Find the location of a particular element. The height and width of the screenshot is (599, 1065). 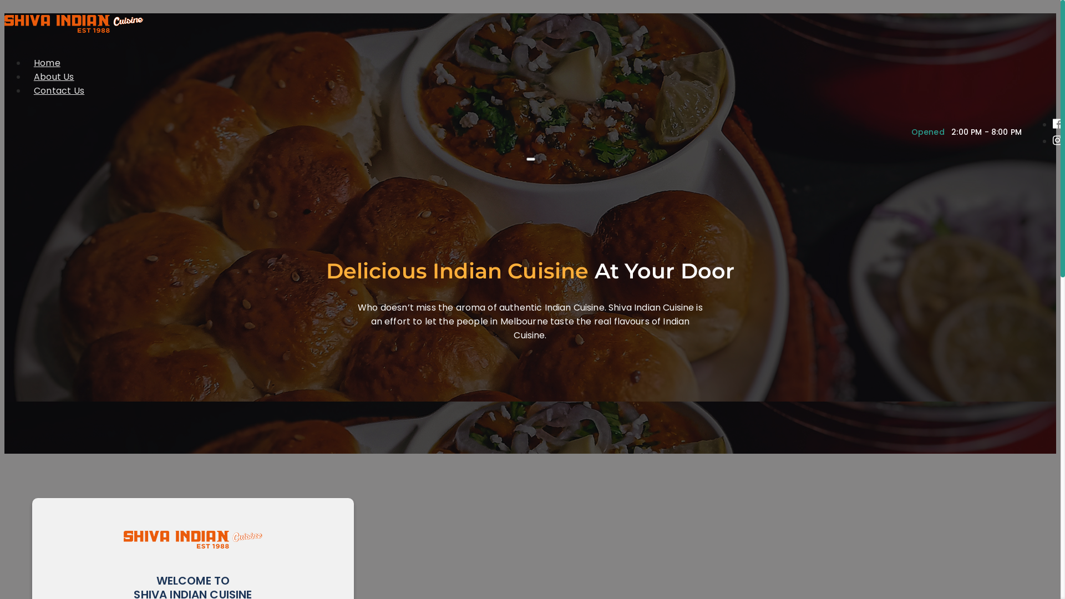

About Us is located at coordinates (54, 77).